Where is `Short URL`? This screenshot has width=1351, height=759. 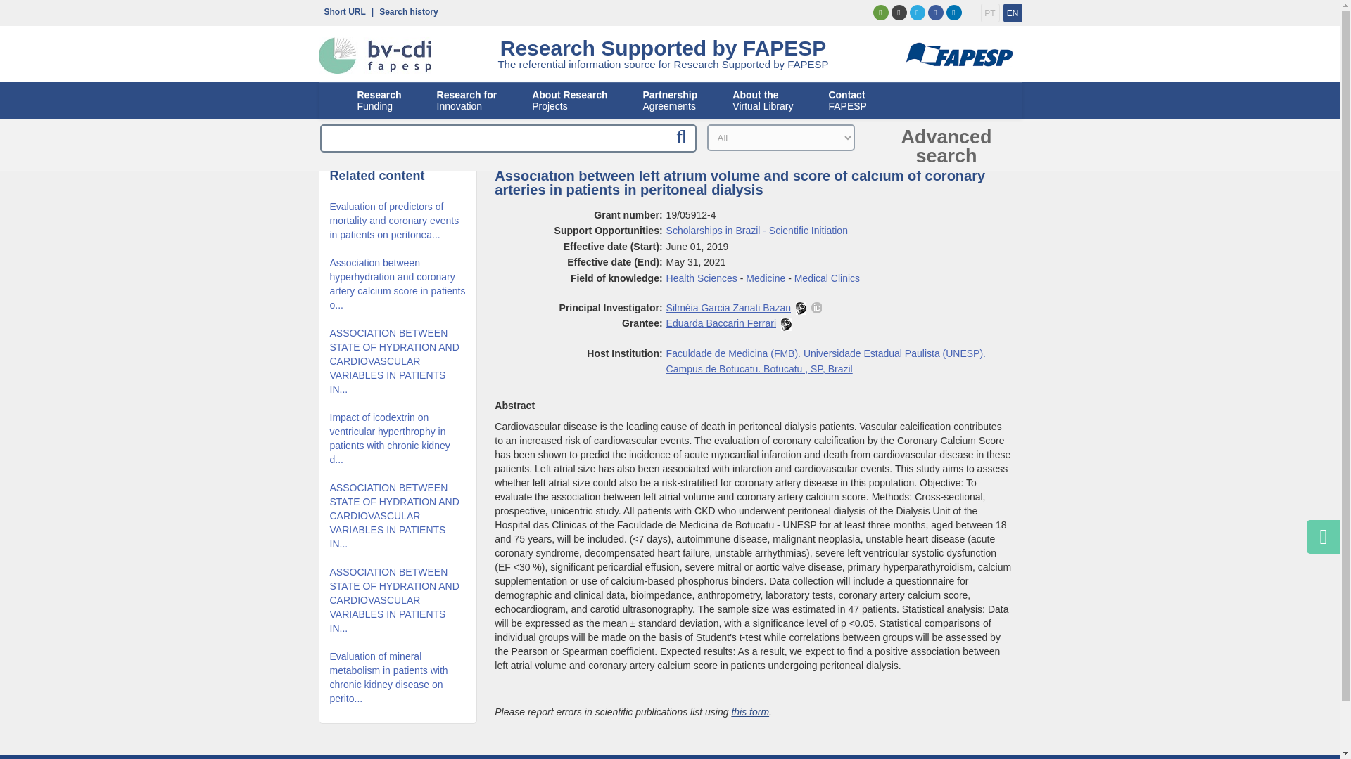 Short URL is located at coordinates (467, 100).